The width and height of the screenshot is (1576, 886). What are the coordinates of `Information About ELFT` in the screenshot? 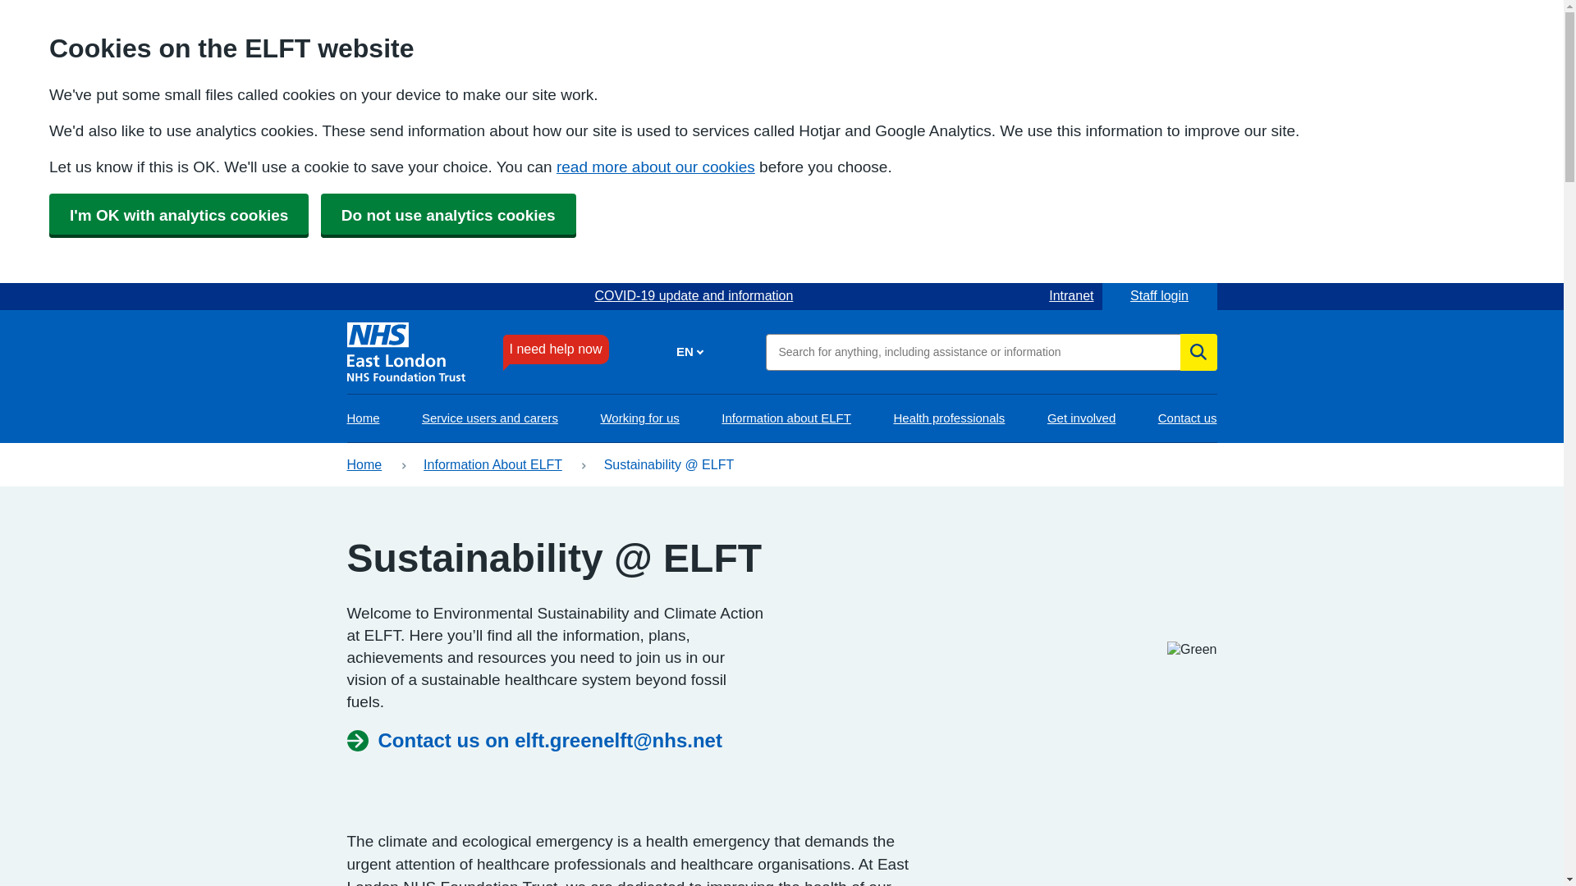 It's located at (492, 464).